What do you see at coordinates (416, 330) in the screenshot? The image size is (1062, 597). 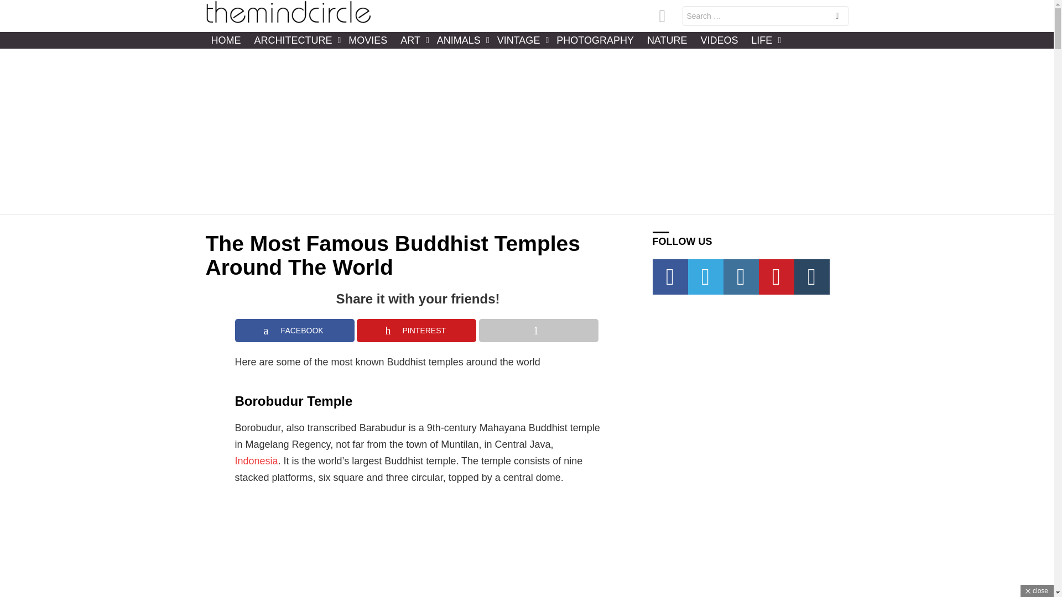 I see `PINTEREST` at bounding box center [416, 330].